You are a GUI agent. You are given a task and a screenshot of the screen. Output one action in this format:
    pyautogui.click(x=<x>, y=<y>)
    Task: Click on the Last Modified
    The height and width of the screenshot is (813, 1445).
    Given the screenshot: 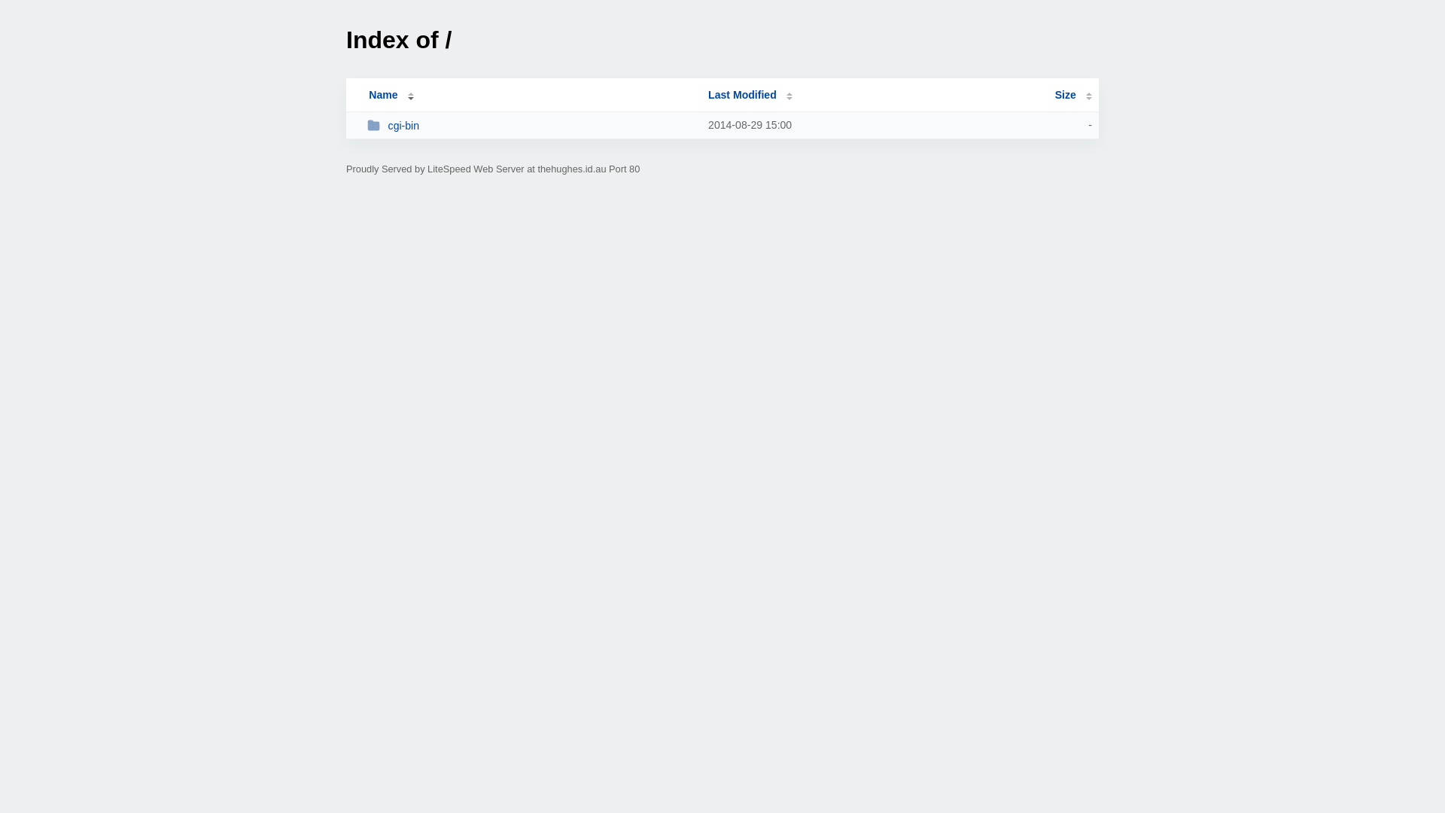 What is the action you would take?
    pyautogui.click(x=750, y=95)
    